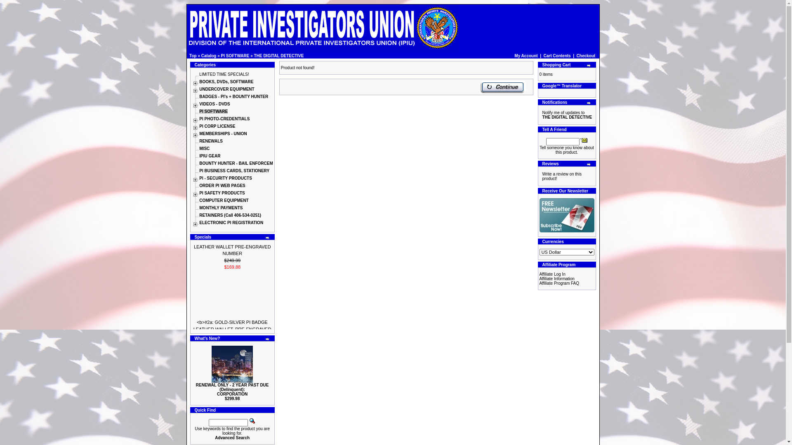  What do you see at coordinates (226, 178) in the screenshot?
I see `PI - SECURITY PRODUCTS` at bounding box center [226, 178].